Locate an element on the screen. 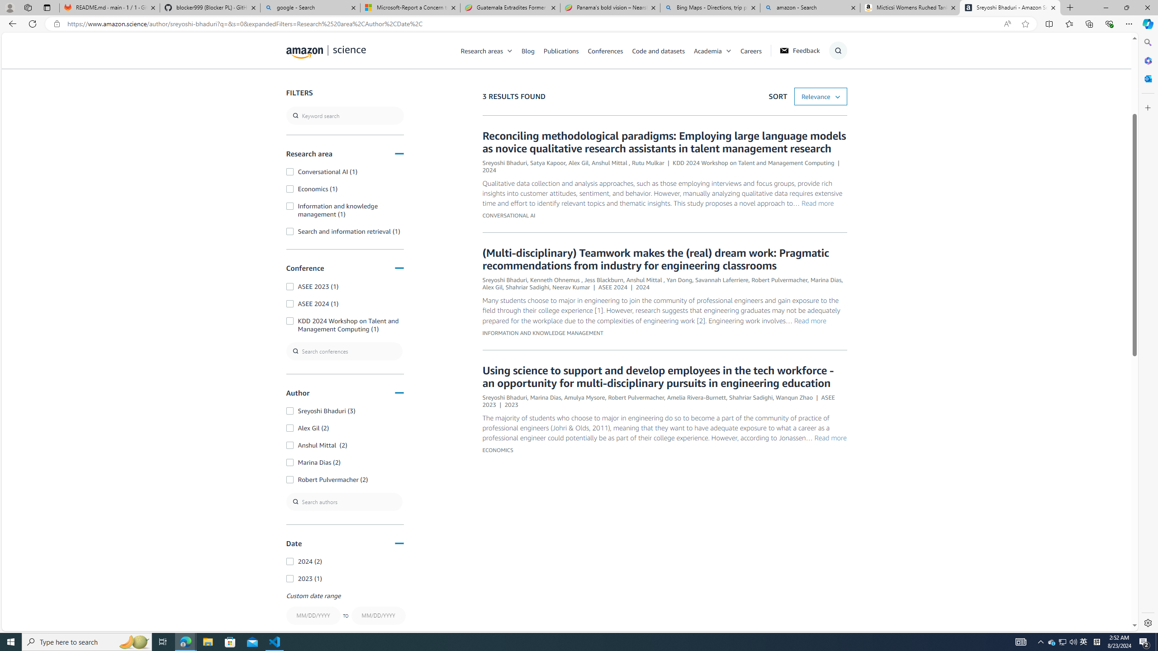  Amelia Rivera-Burnett is located at coordinates (697, 397).